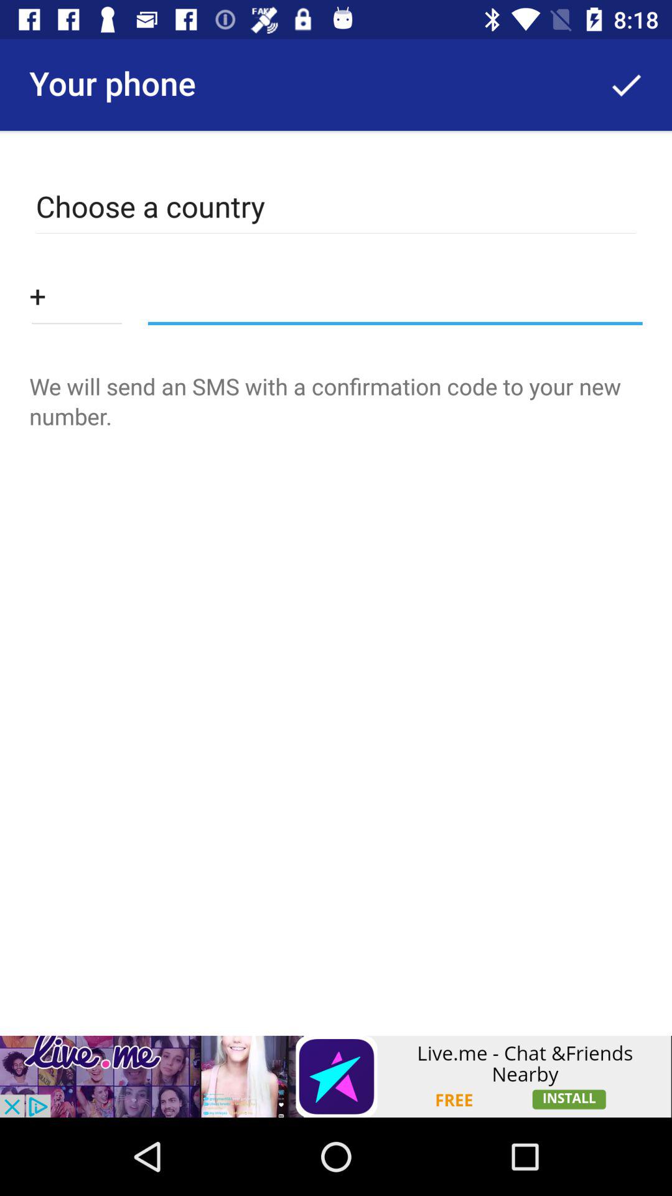 The image size is (672, 1196). Describe the element at coordinates (336, 1076) in the screenshot. I see `open advertisements` at that location.